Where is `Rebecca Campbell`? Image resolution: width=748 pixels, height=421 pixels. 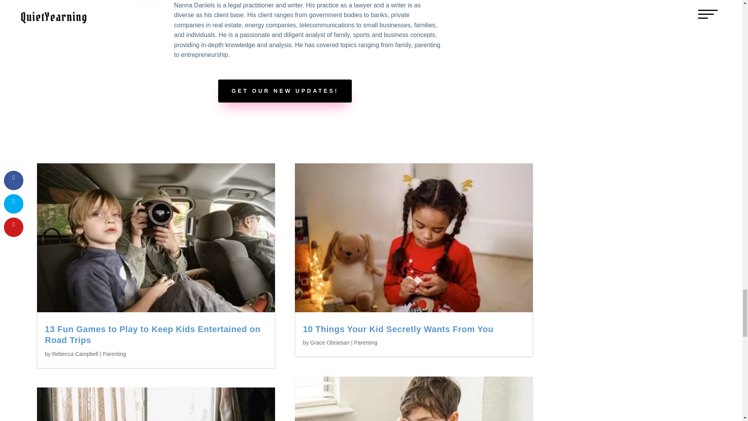 Rebecca Campbell is located at coordinates (75, 354).